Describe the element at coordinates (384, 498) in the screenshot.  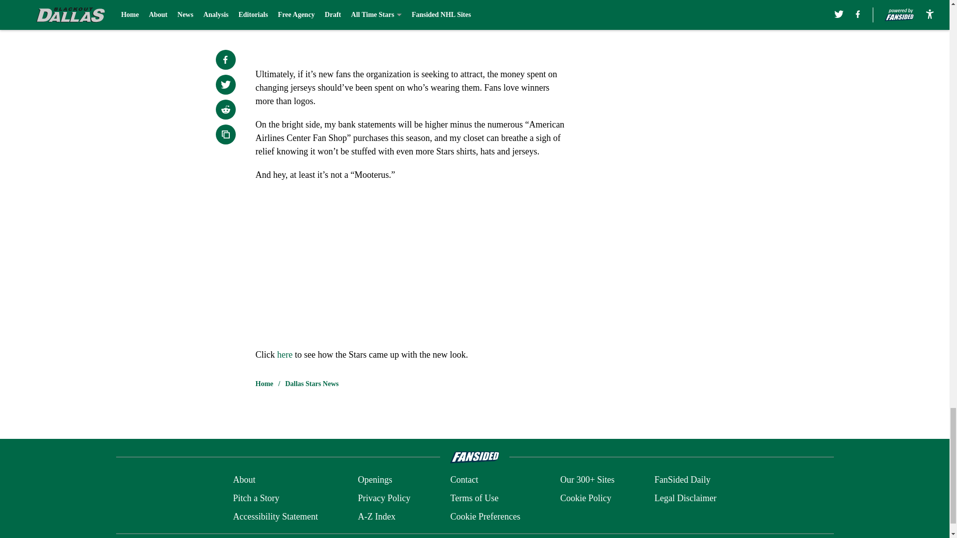
I see `Privacy Policy` at that location.